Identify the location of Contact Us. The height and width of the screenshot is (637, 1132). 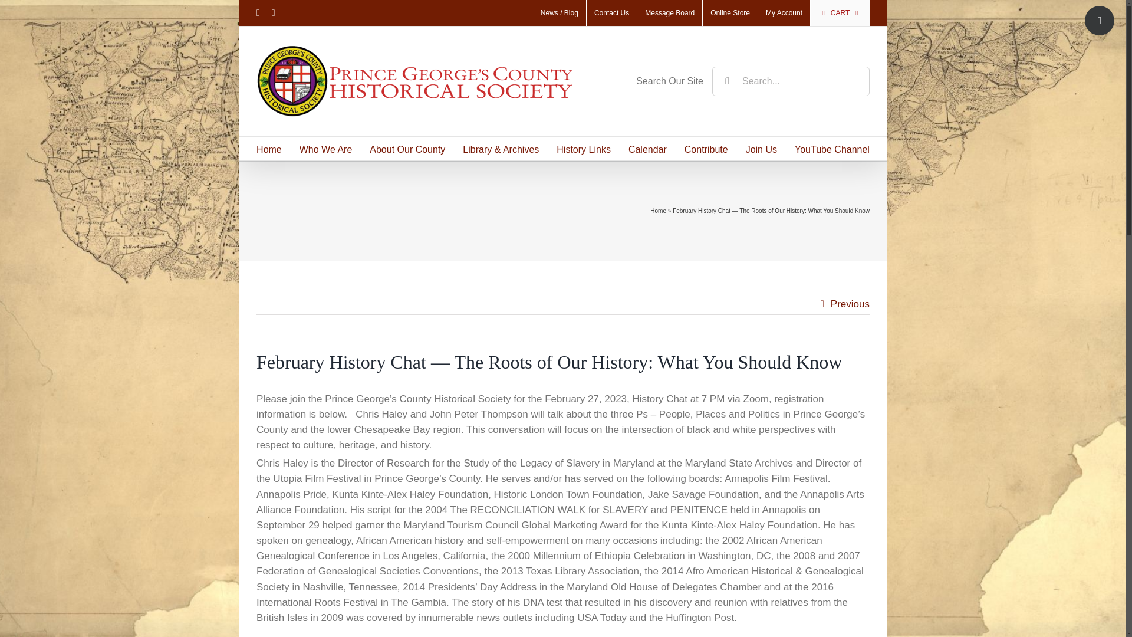
(611, 13).